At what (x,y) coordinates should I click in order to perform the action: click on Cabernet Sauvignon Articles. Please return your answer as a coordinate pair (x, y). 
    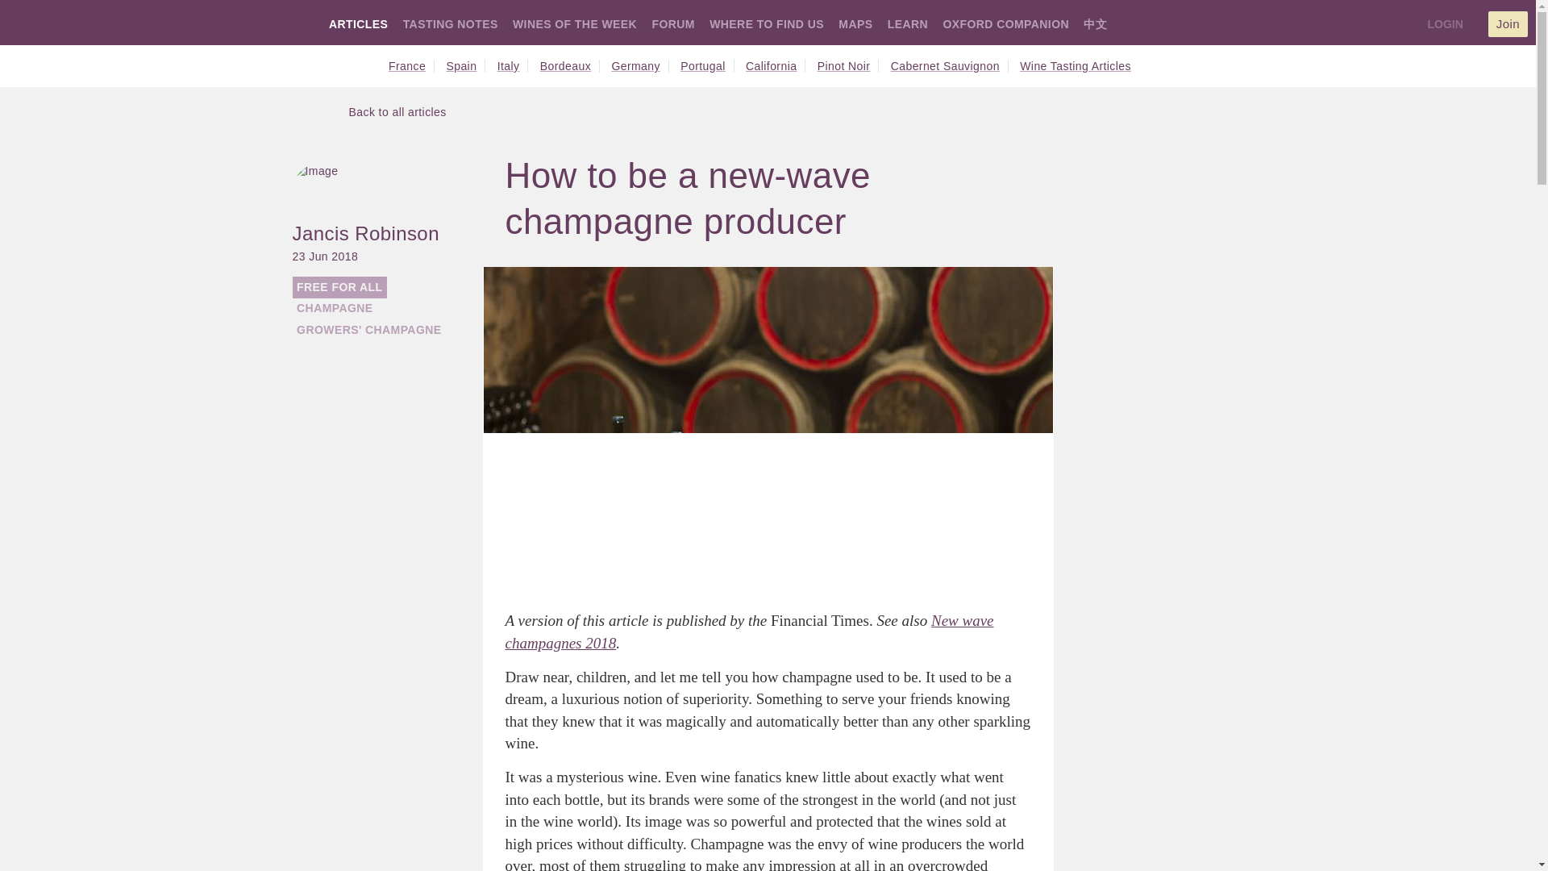
    Looking at the image, I should click on (950, 66).